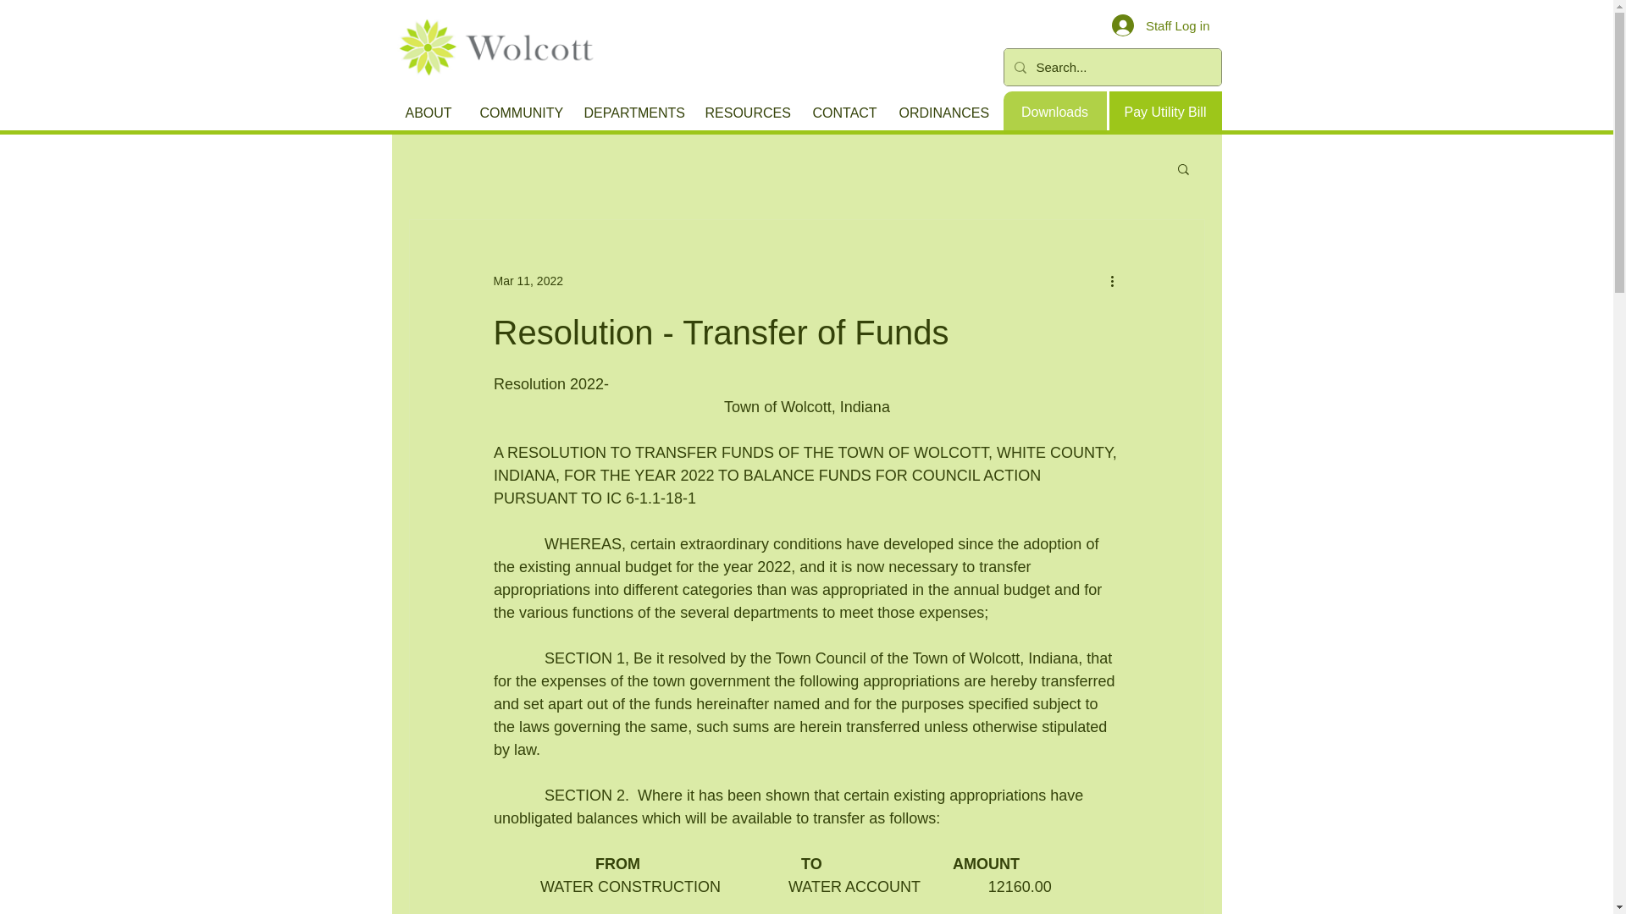  Describe the element at coordinates (843, 113) in the screenshot. I see `CONTACT` at that location.